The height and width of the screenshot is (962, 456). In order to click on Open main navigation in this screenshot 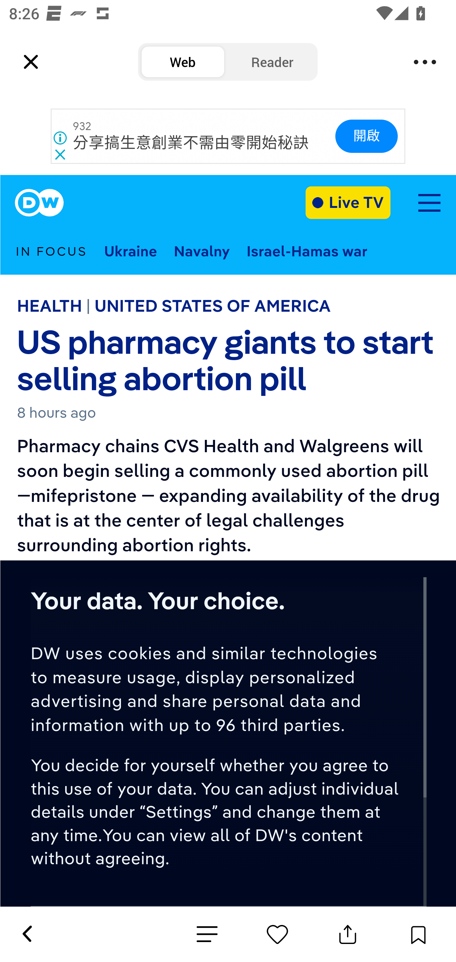, I will do `click(429, 203)`.